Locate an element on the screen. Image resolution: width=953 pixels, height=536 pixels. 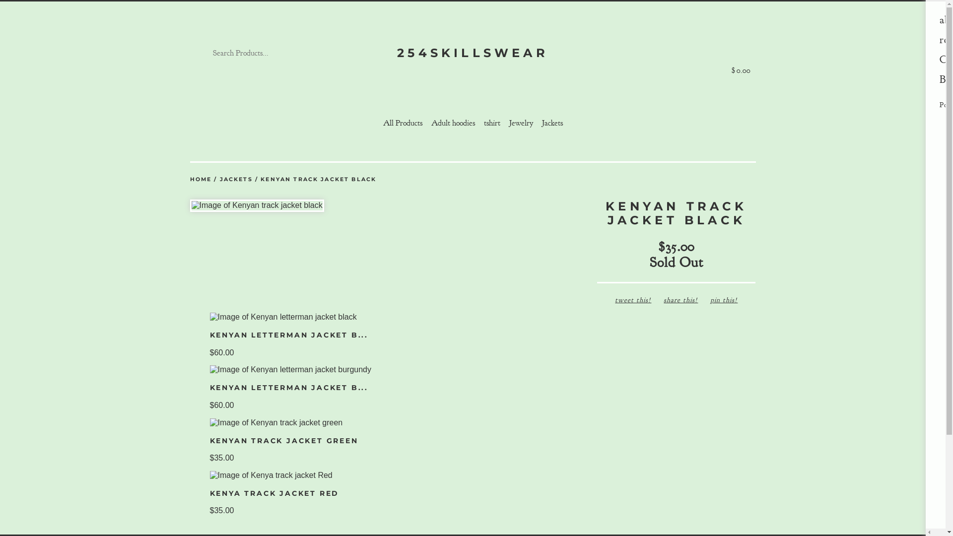
$0.00 is located at coordinates (741, 53).